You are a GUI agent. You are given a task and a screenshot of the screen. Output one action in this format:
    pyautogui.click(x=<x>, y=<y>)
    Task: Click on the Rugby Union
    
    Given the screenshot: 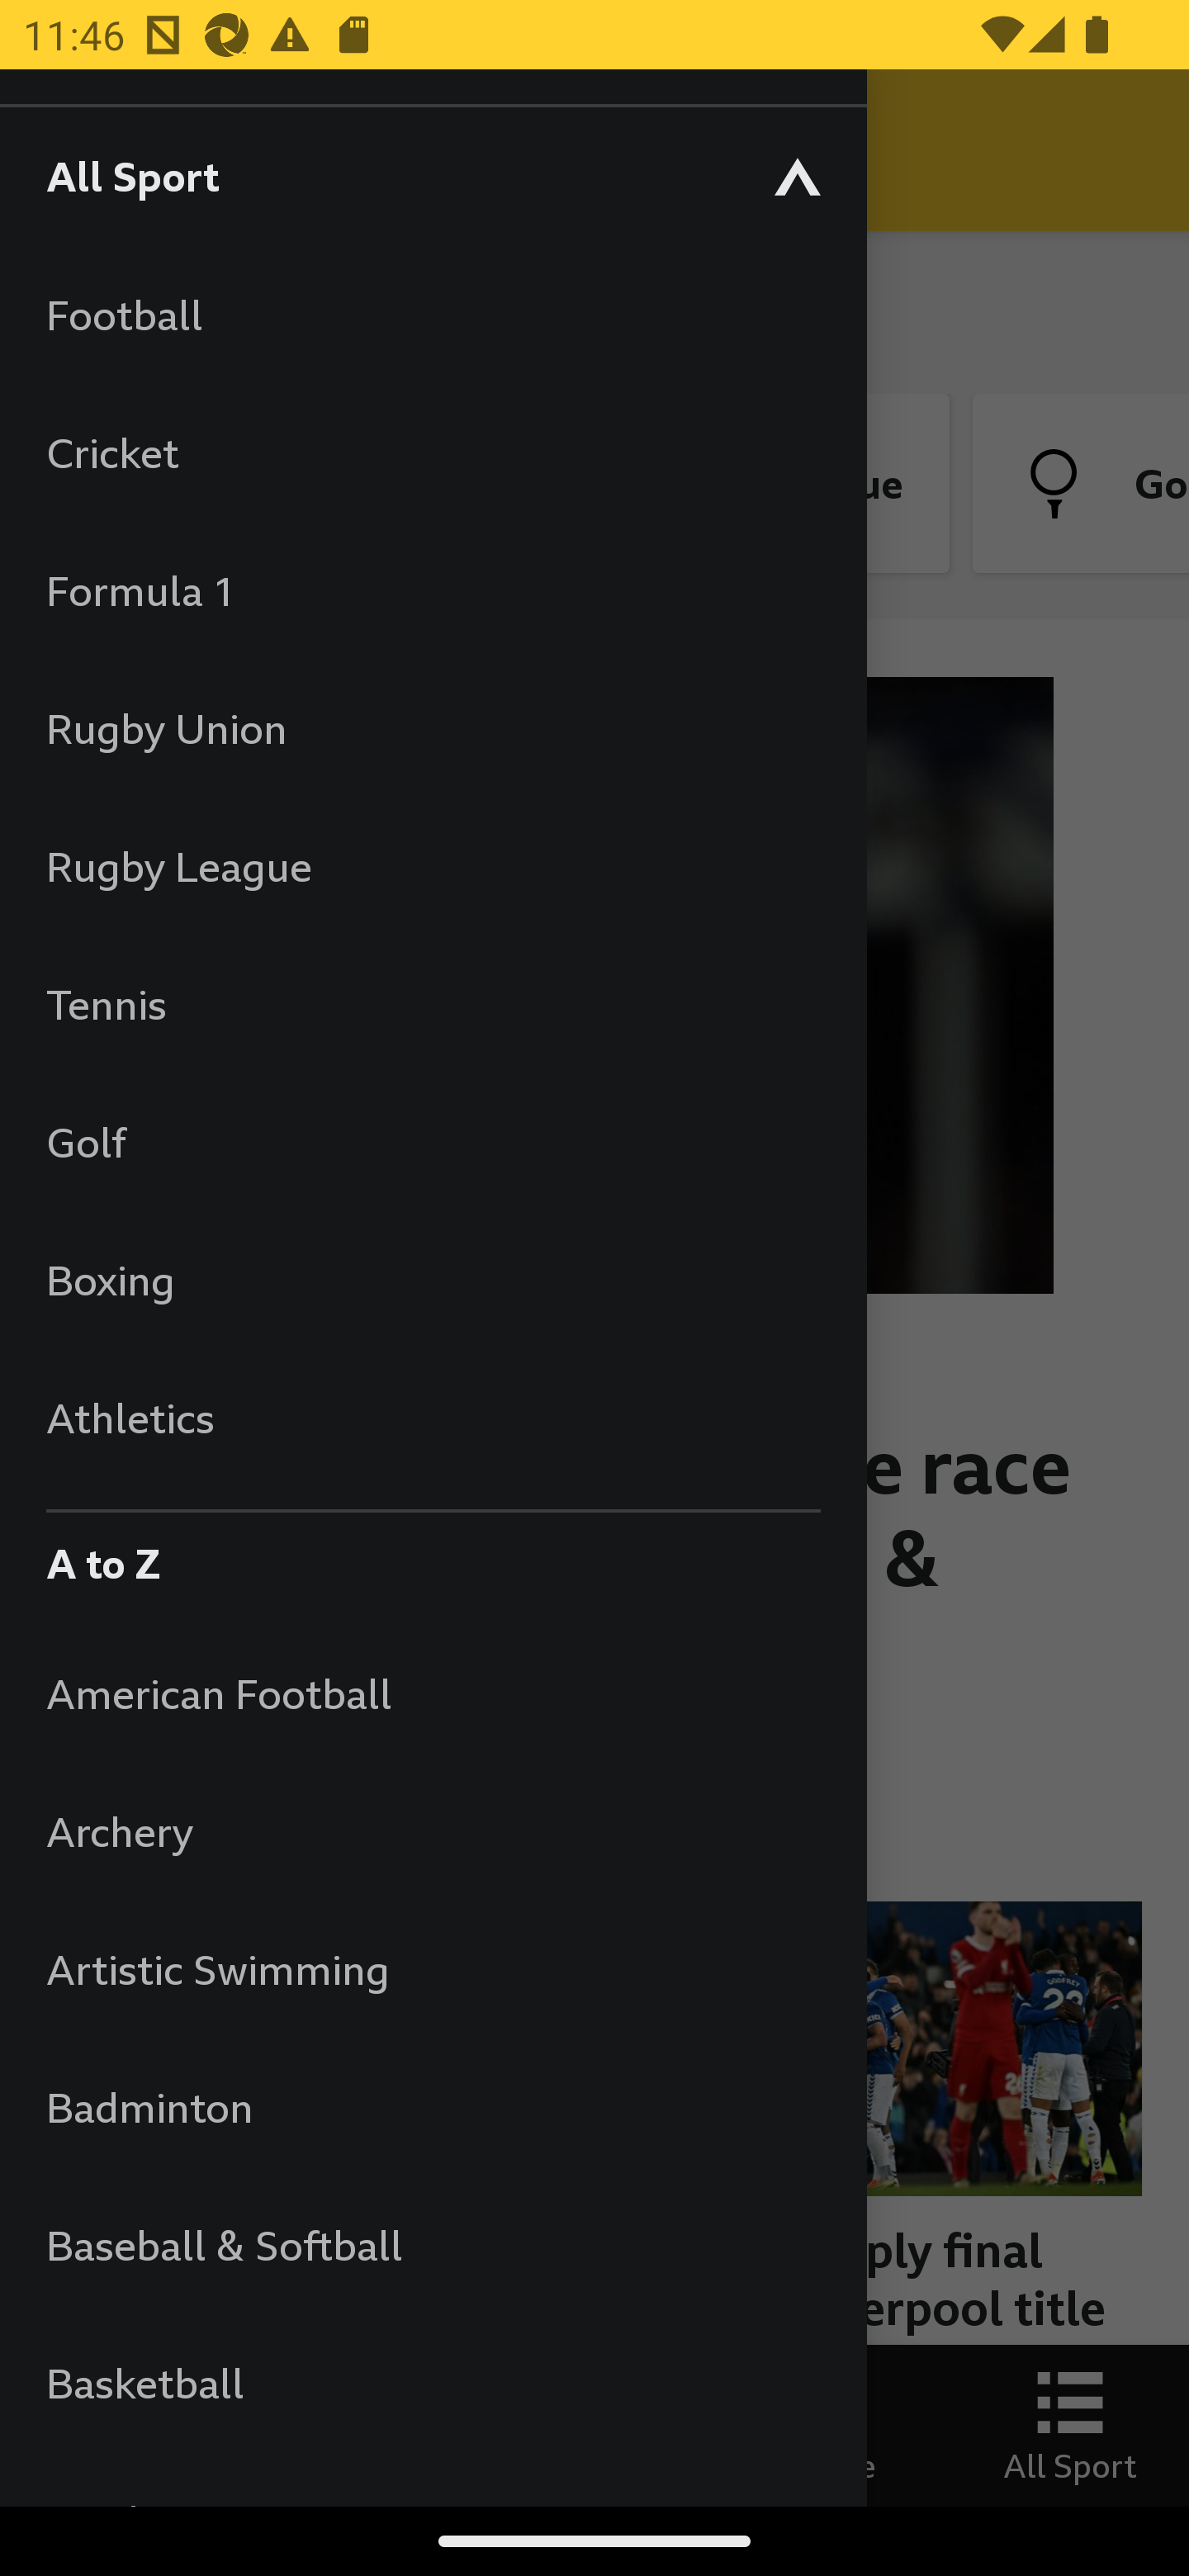 What is the action you would take?
    pyautogui.click(x=433, y=728)
    